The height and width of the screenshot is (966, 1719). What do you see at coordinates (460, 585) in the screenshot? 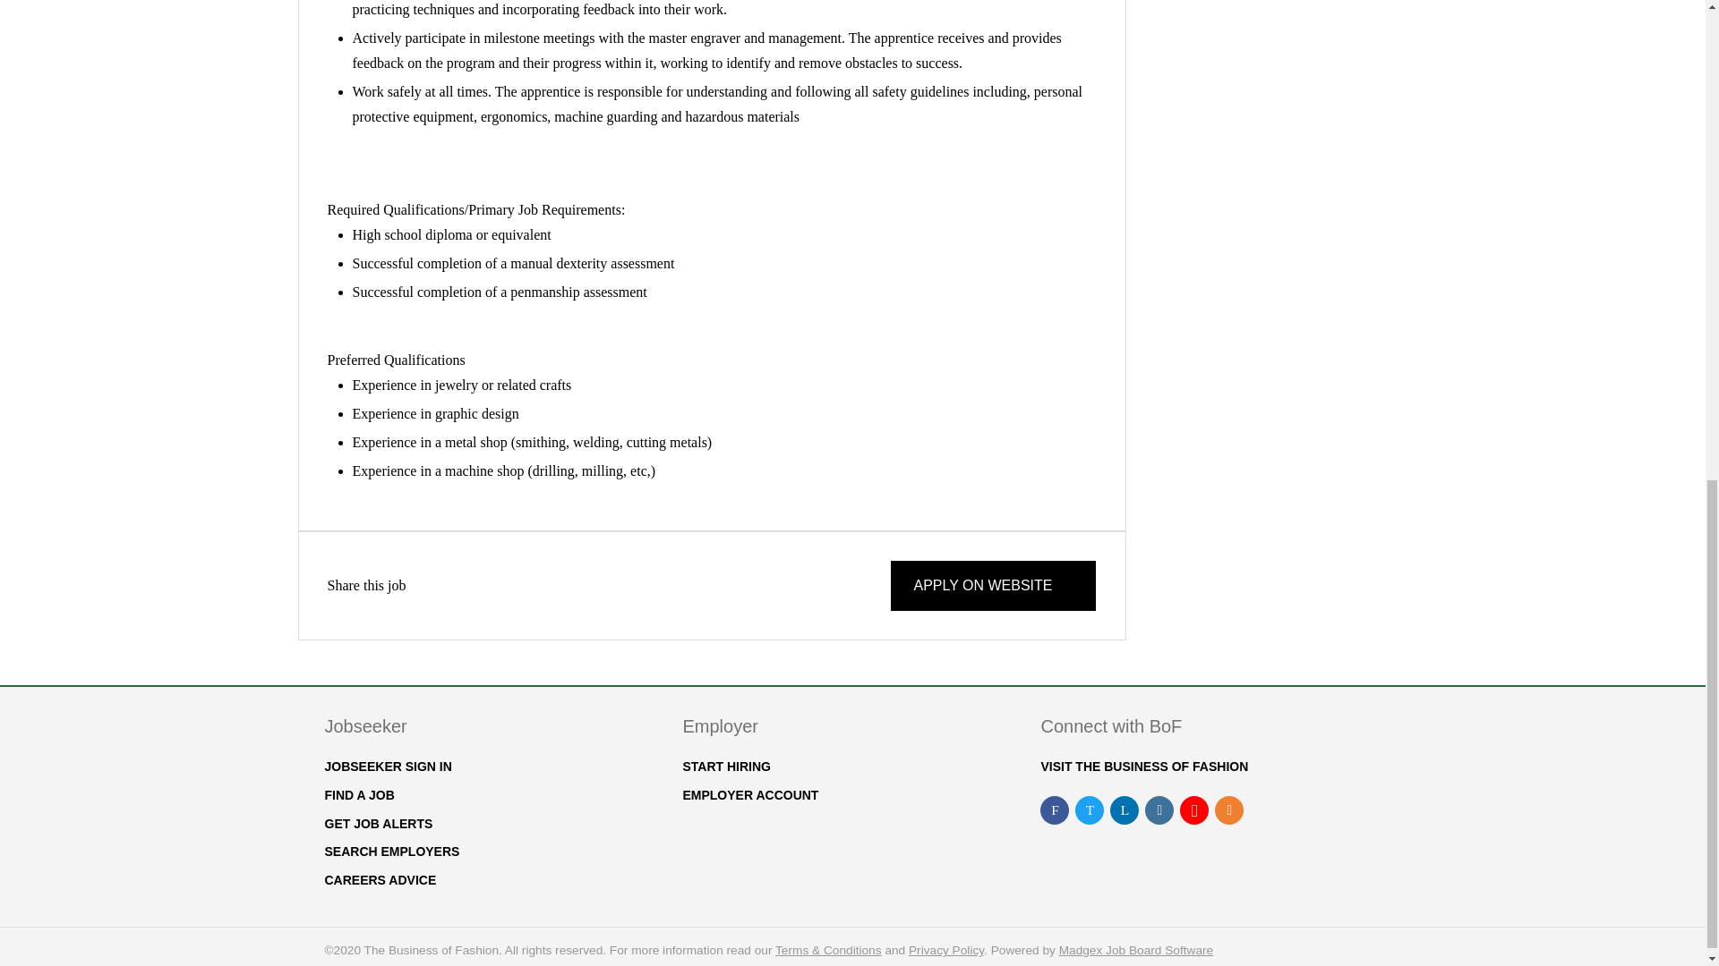
I see `LinkedIn` at bounding box center [460, 585].